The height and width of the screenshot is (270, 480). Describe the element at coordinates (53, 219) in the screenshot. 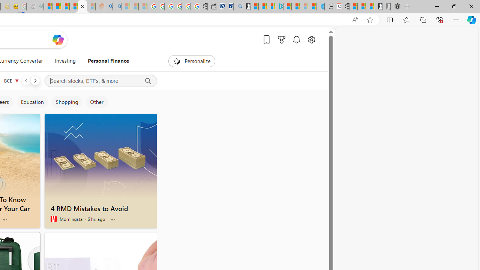

I see `Morningstar` at that location.